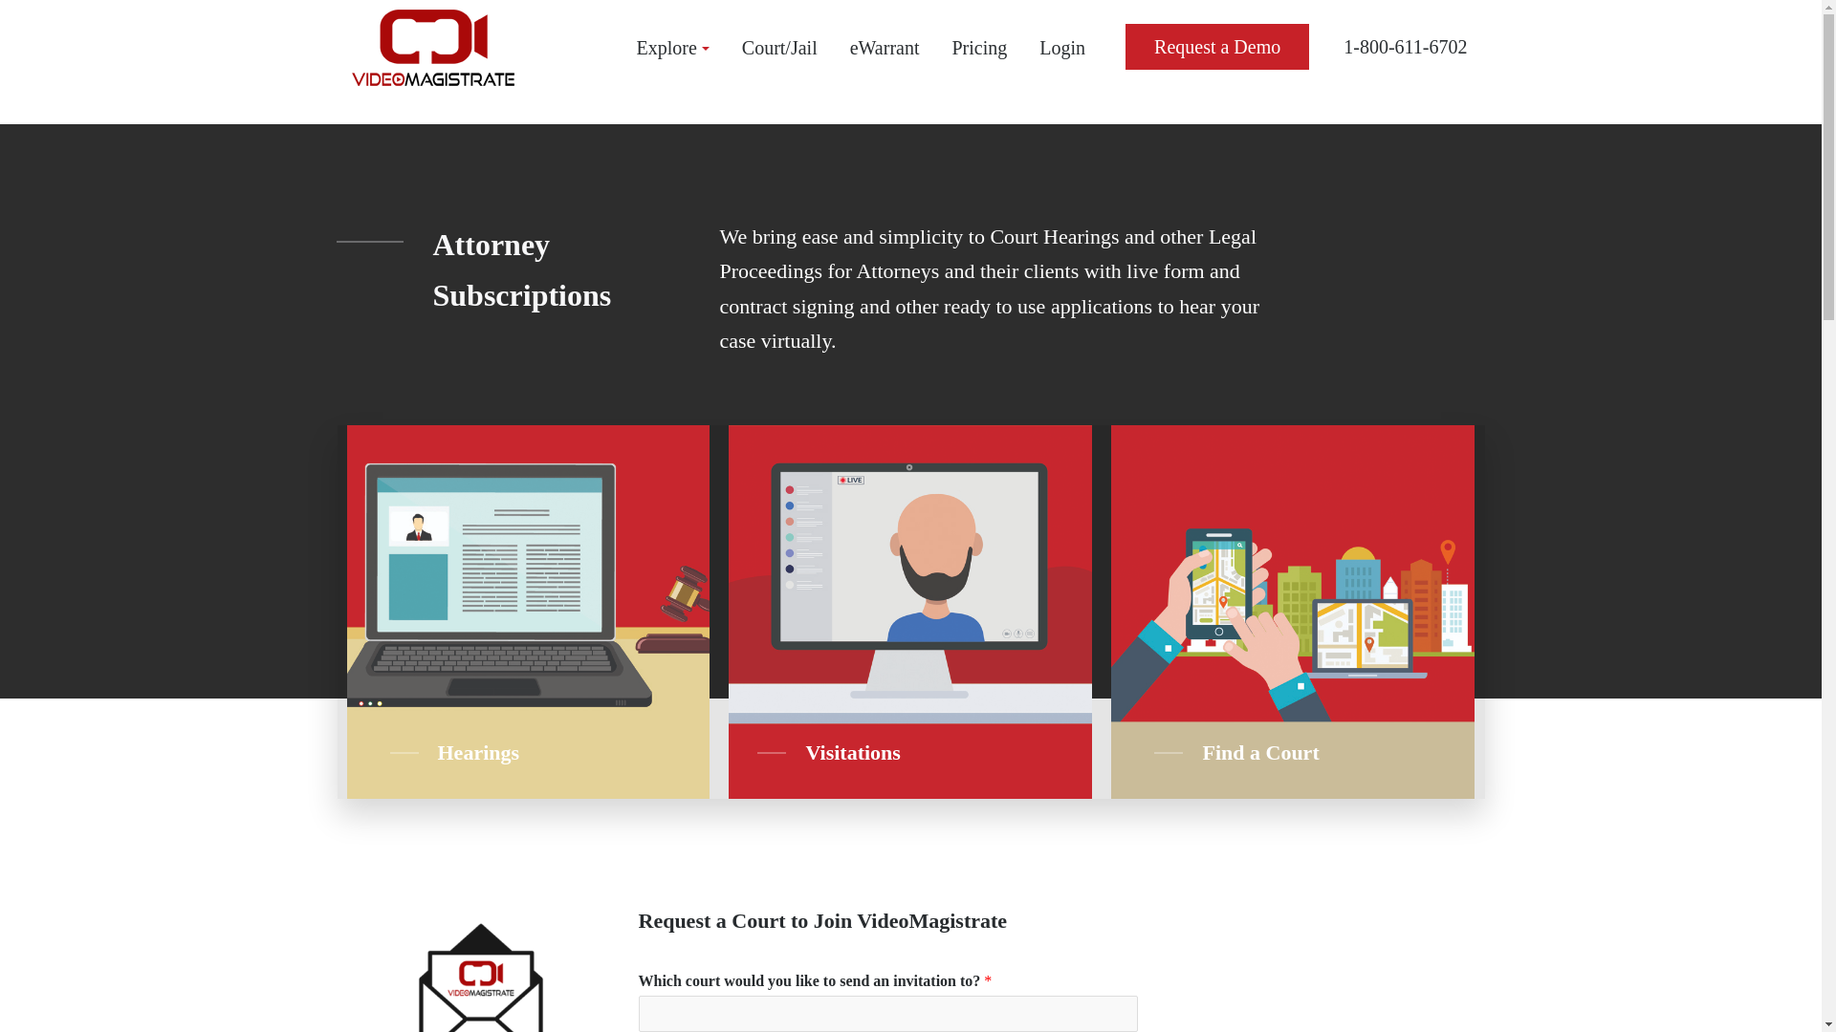 The width and height of the screenshot is (1836, 1032). What do you see at coordinates (1061, 48) in the screenshot?
I see `Login` at bounding box center [1061, 48].